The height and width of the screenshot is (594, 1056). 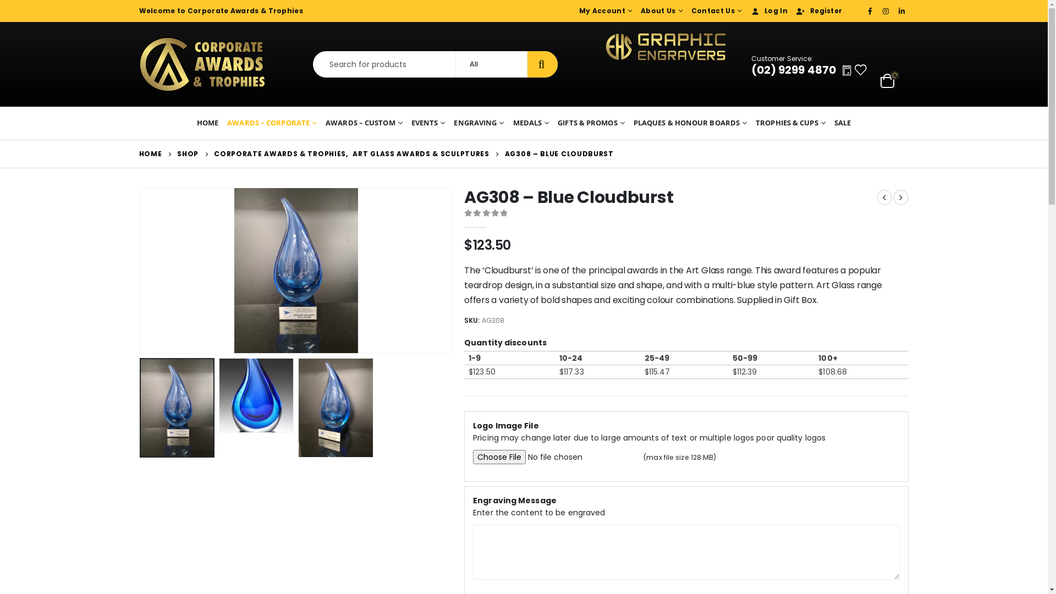 I want to click on SALE, so click(x=843, y=123).